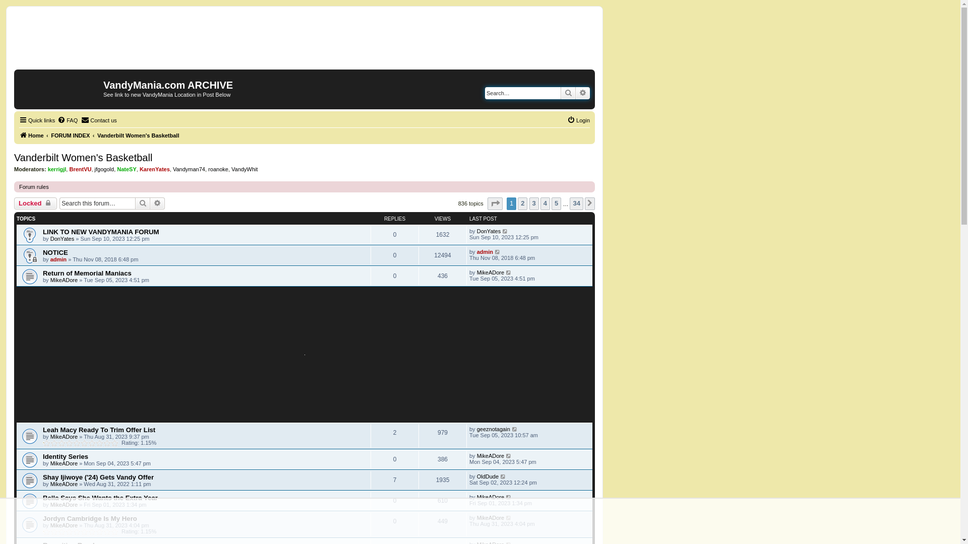 The image size is (968, 544). What do you see at coordinates (99, 430) in the screenshot?
I see `Leah Macy Ready To Trim Offer List` at bounding box center [99, 430].